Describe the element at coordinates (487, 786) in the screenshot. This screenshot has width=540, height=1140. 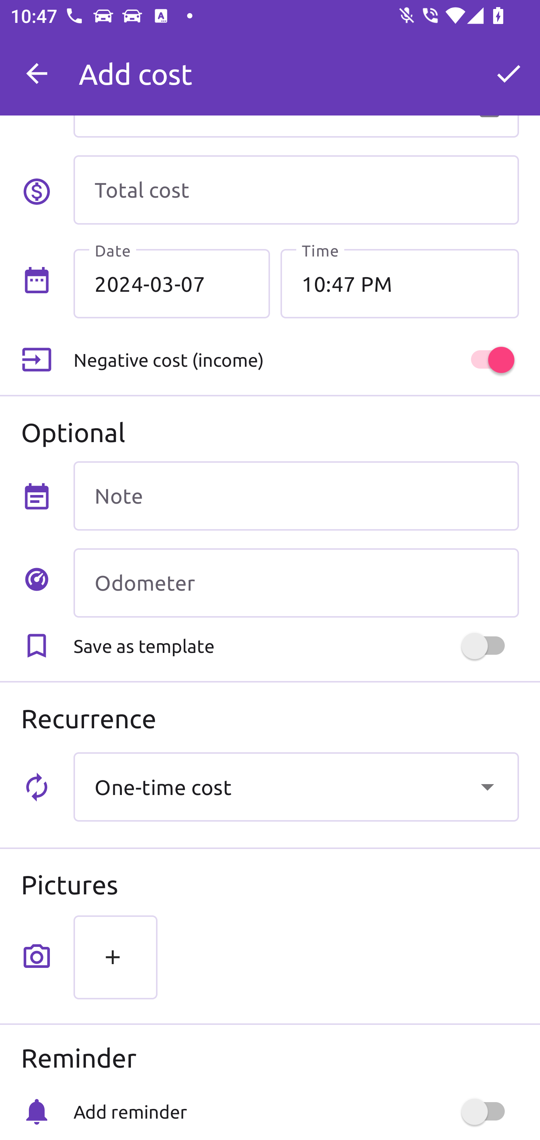
I see `Show dropdown menu` at that location.